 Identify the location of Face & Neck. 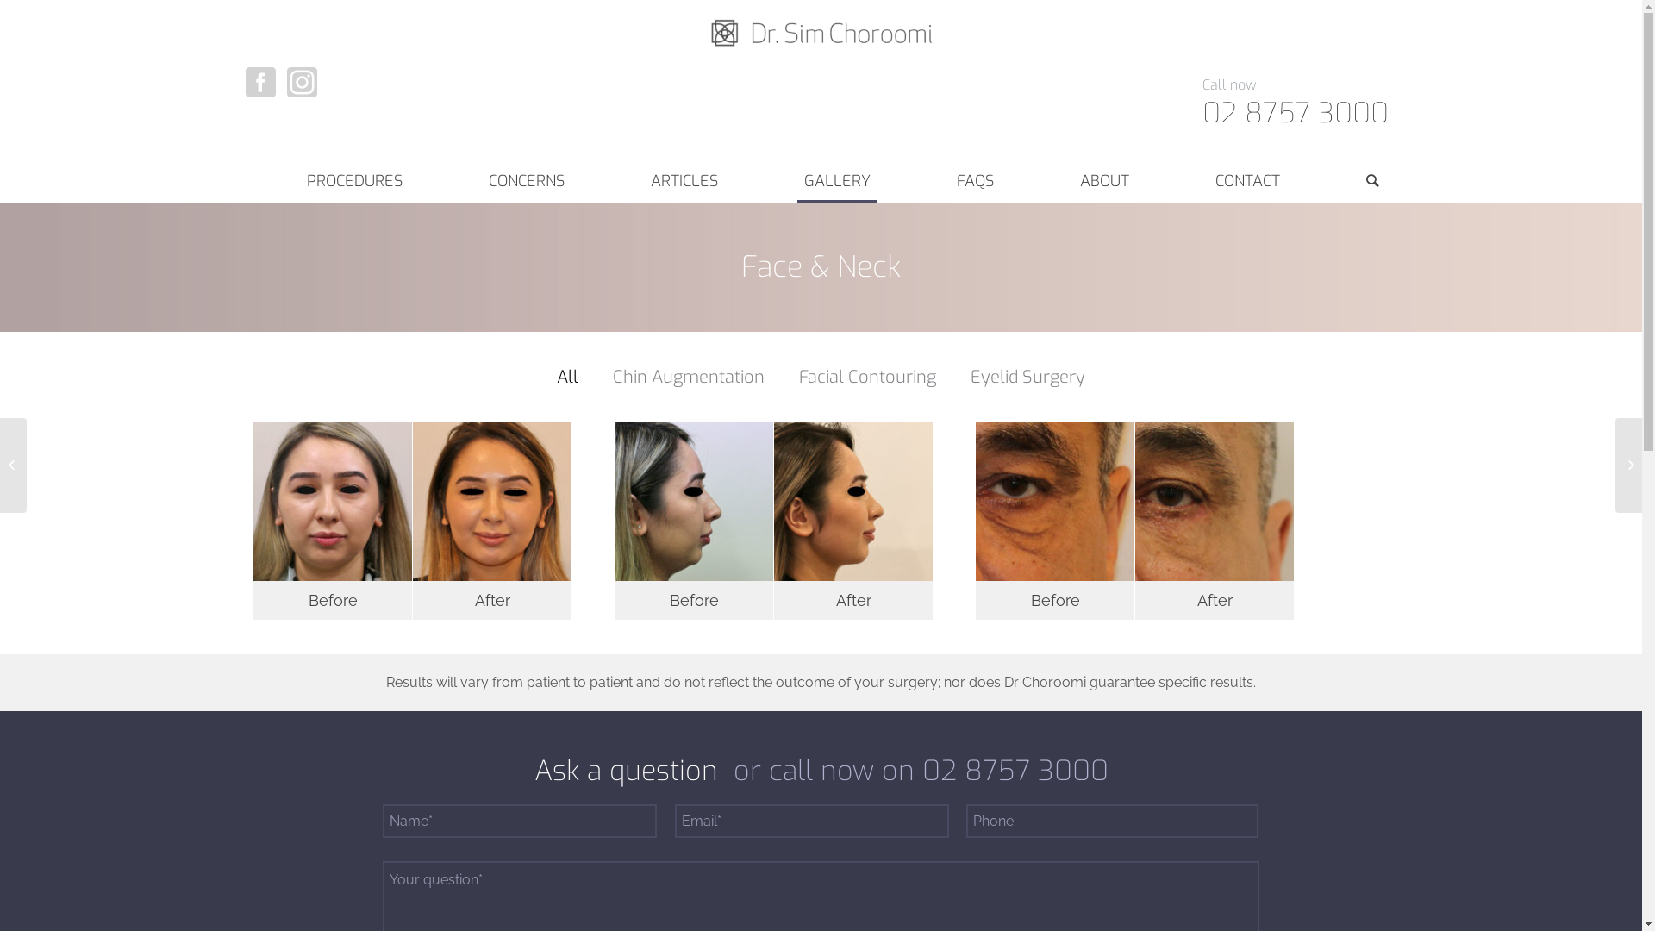
(821, 267).